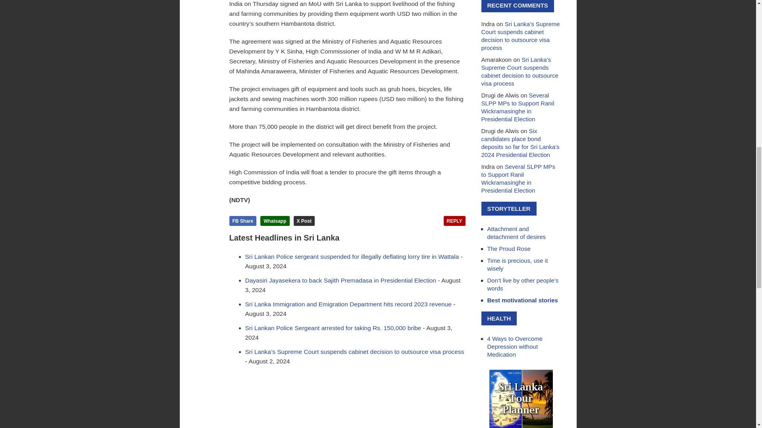 This screenshot has height=428, width=762. I want to click on Best motivational stories, so click(522, 300).